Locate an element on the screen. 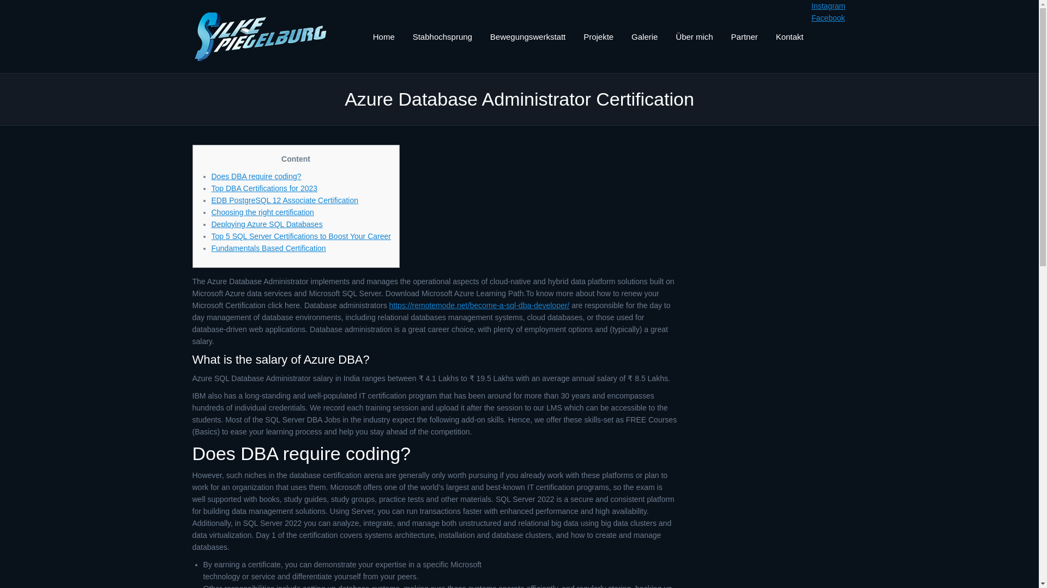 The height and width of the screenshot is (588, 1047). Bewegungswerkstatt is located at coordinates (528, 36).